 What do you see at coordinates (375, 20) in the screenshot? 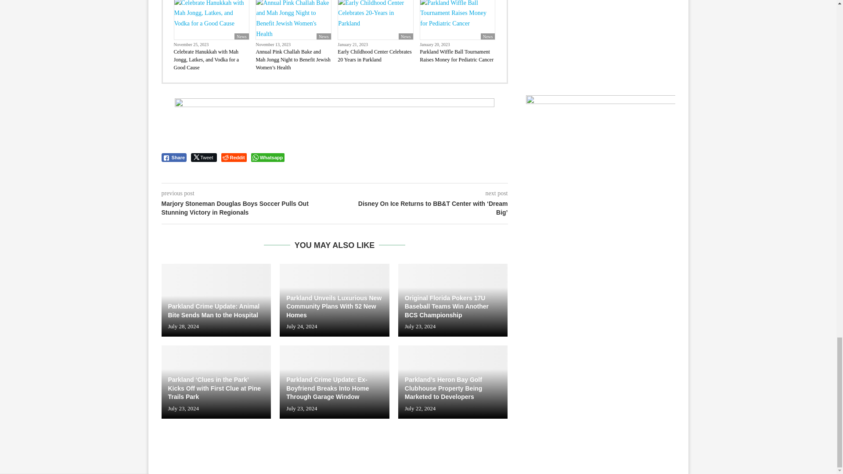
I see `Early Childhood Center Celebrates 20 Years in Parkland 4` at bounding box center [375, 20].